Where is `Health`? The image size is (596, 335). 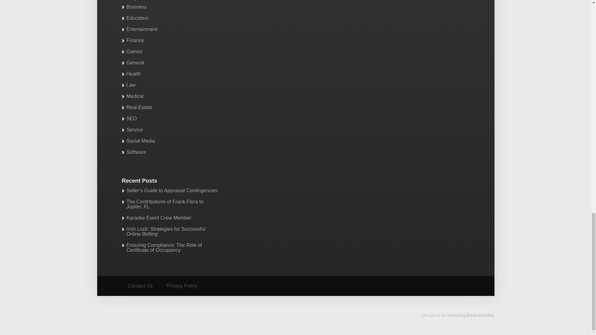 Health is located at coordinates (165, 204).